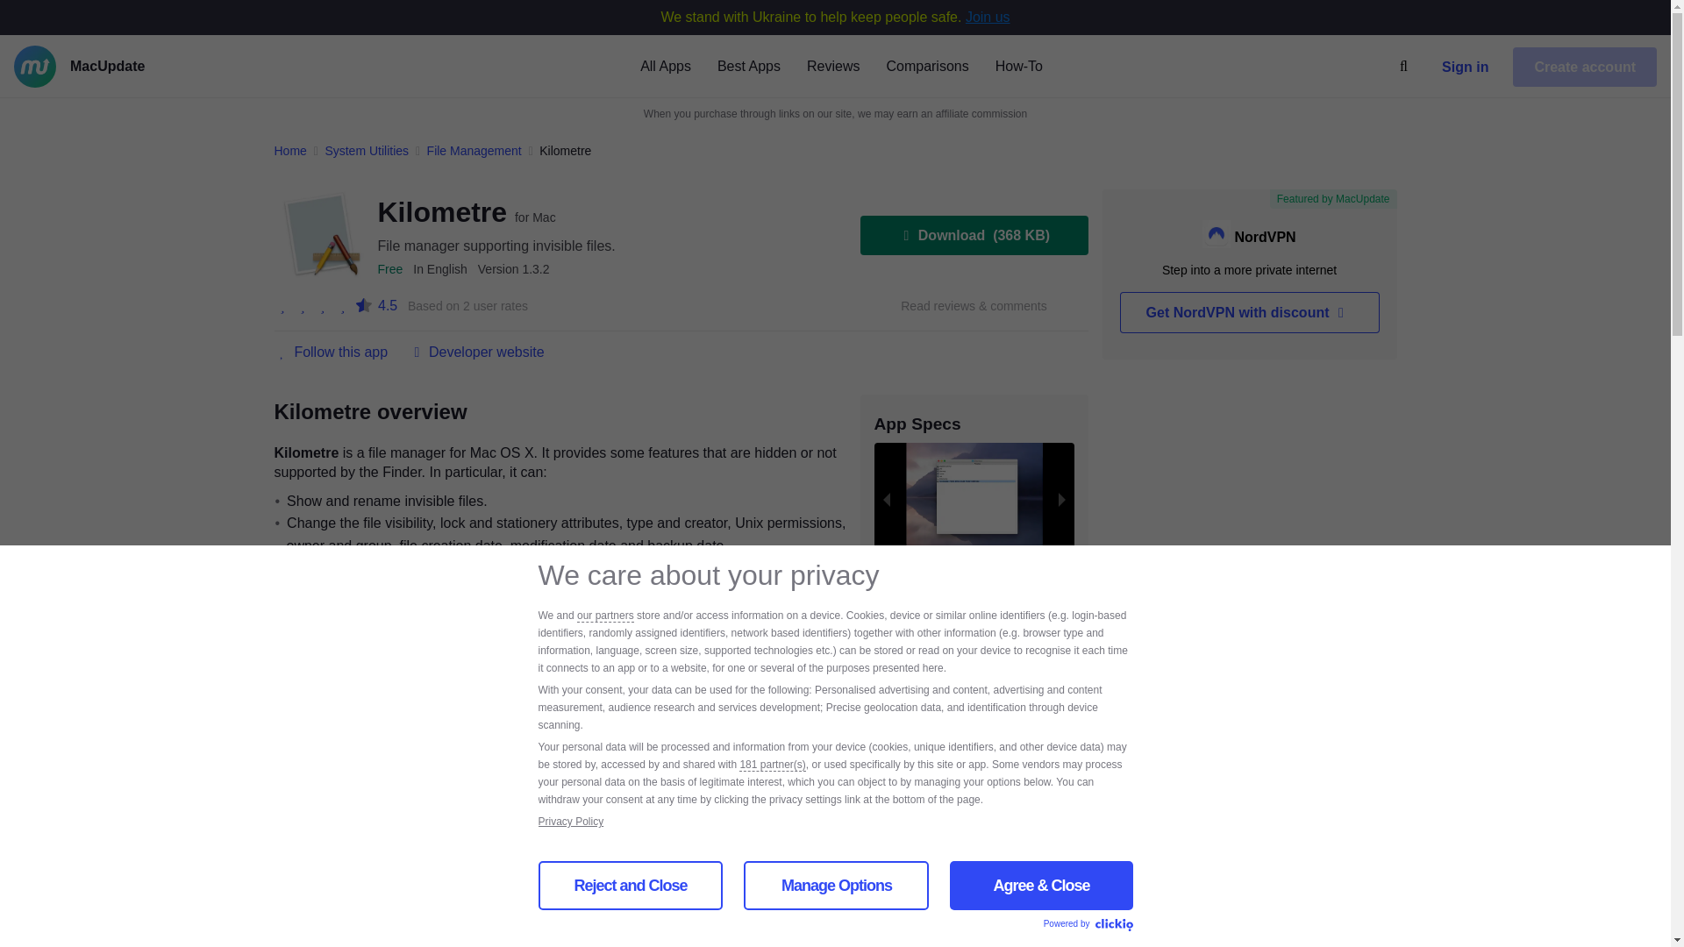  What do you see at coordinates (134, 67) in the screenshot?
I see `MacUpdate` at bounding box center [134, 67].